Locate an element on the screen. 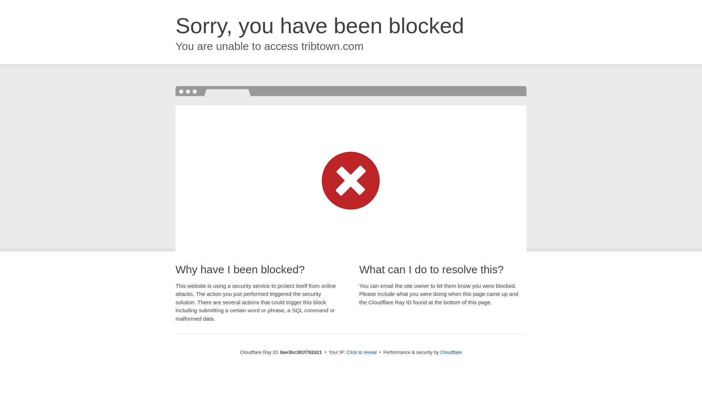 The height and width of the screenshot is (394, 702). Cloudflare is located at coordinates (451, 352).